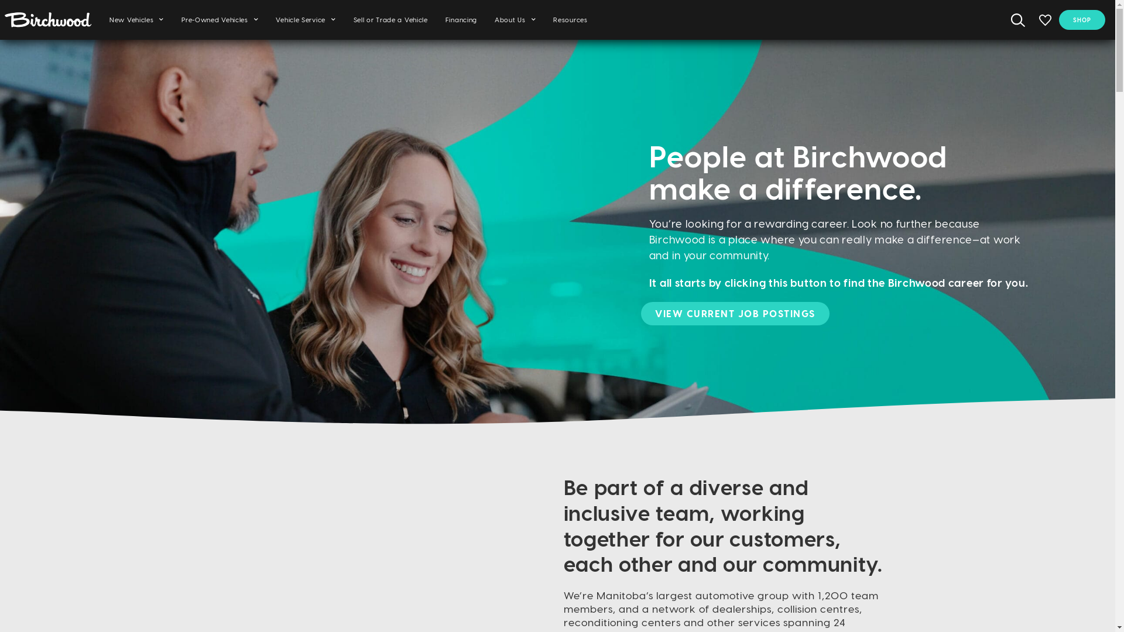  Describe the element at coordinates (391, 20) in the screenshot. I see `Sell or Trade a Vehicle` at that location.